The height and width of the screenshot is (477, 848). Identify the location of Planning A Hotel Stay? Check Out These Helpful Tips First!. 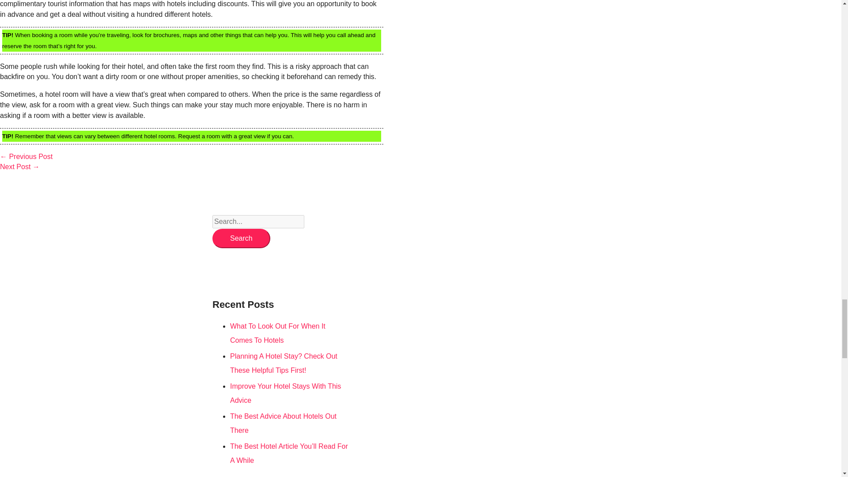
(284, 363).